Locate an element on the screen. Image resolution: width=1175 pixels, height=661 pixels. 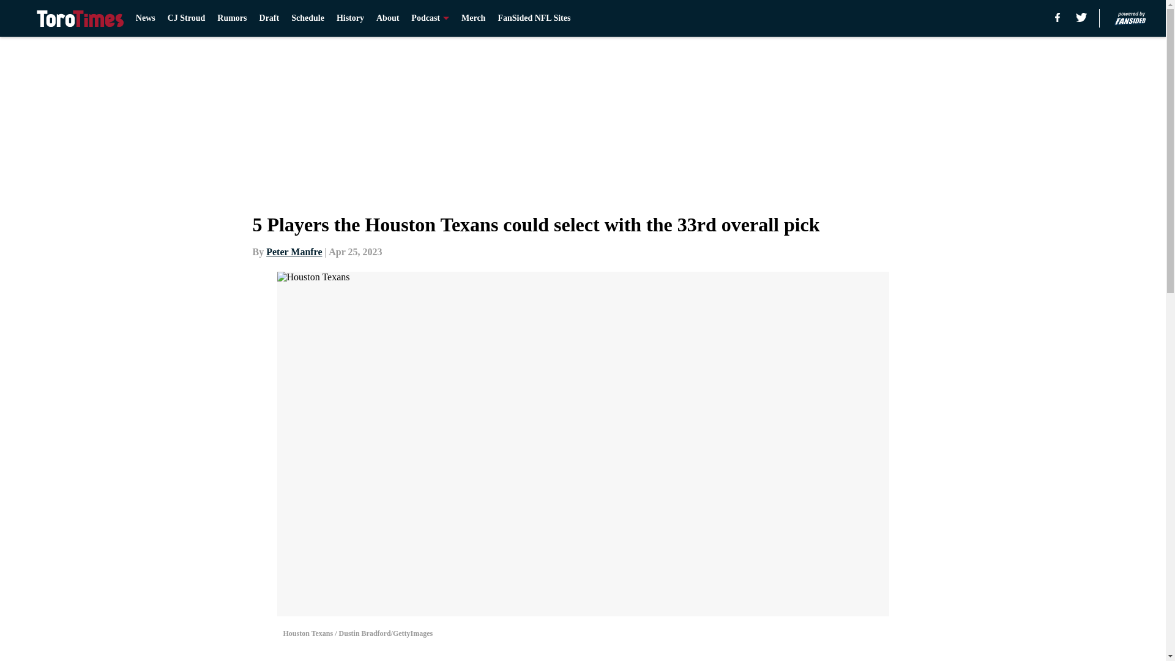
FanSided NFL Sites is located at coordinates (534, 18).